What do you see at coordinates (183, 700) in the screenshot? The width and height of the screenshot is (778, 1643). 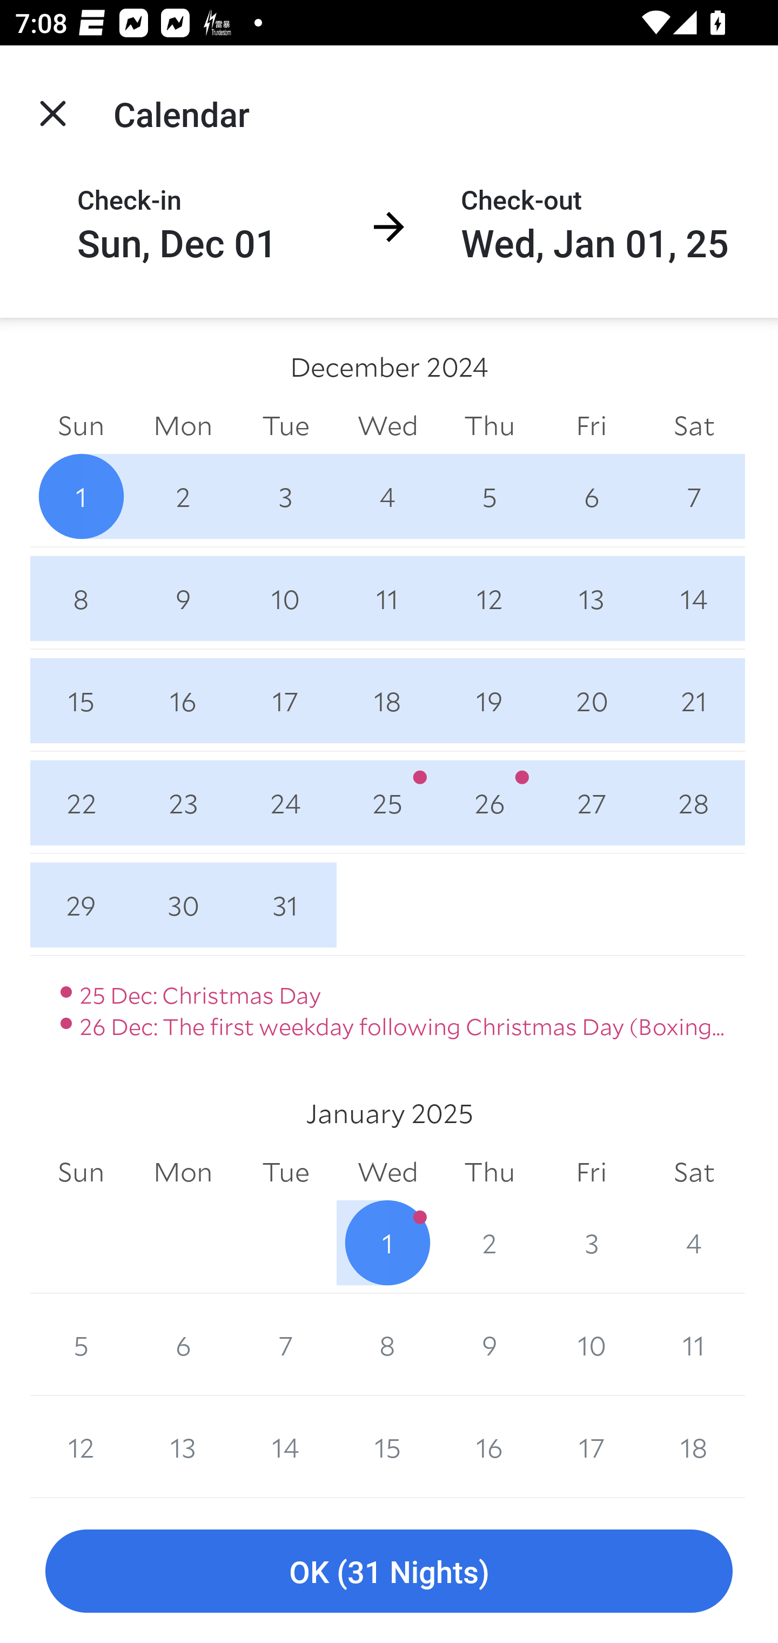 I see `16 16 December 2024` at bounding box center [183, 700].